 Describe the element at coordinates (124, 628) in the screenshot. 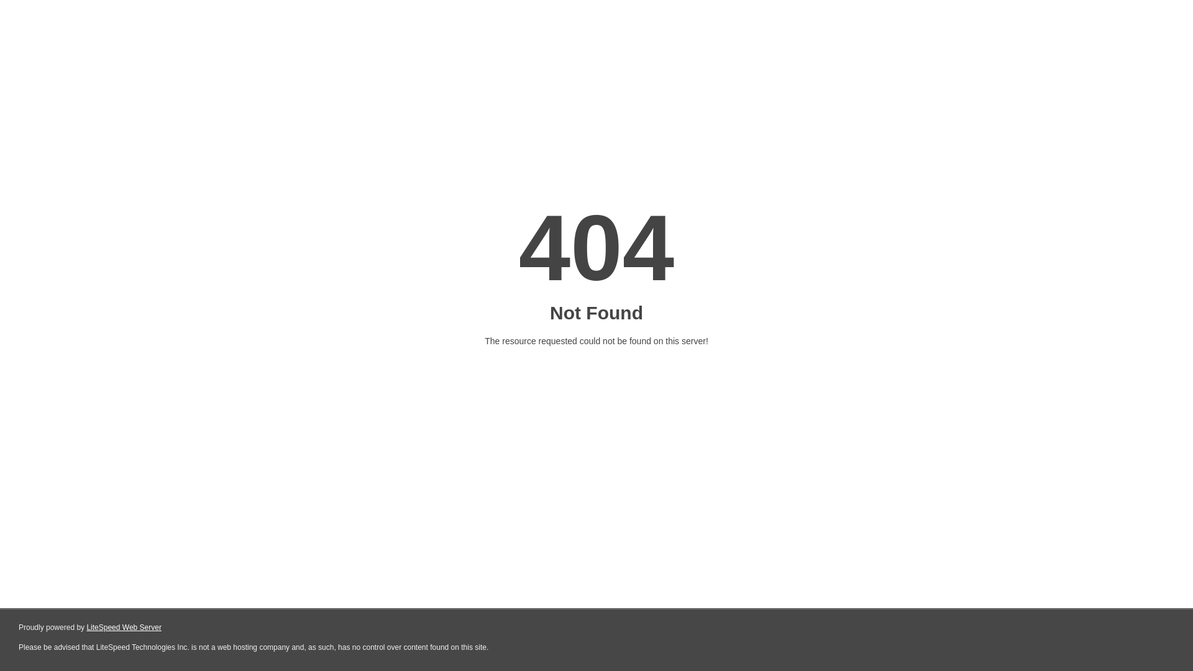

I see `LiteSpeed Web Server` at that location.